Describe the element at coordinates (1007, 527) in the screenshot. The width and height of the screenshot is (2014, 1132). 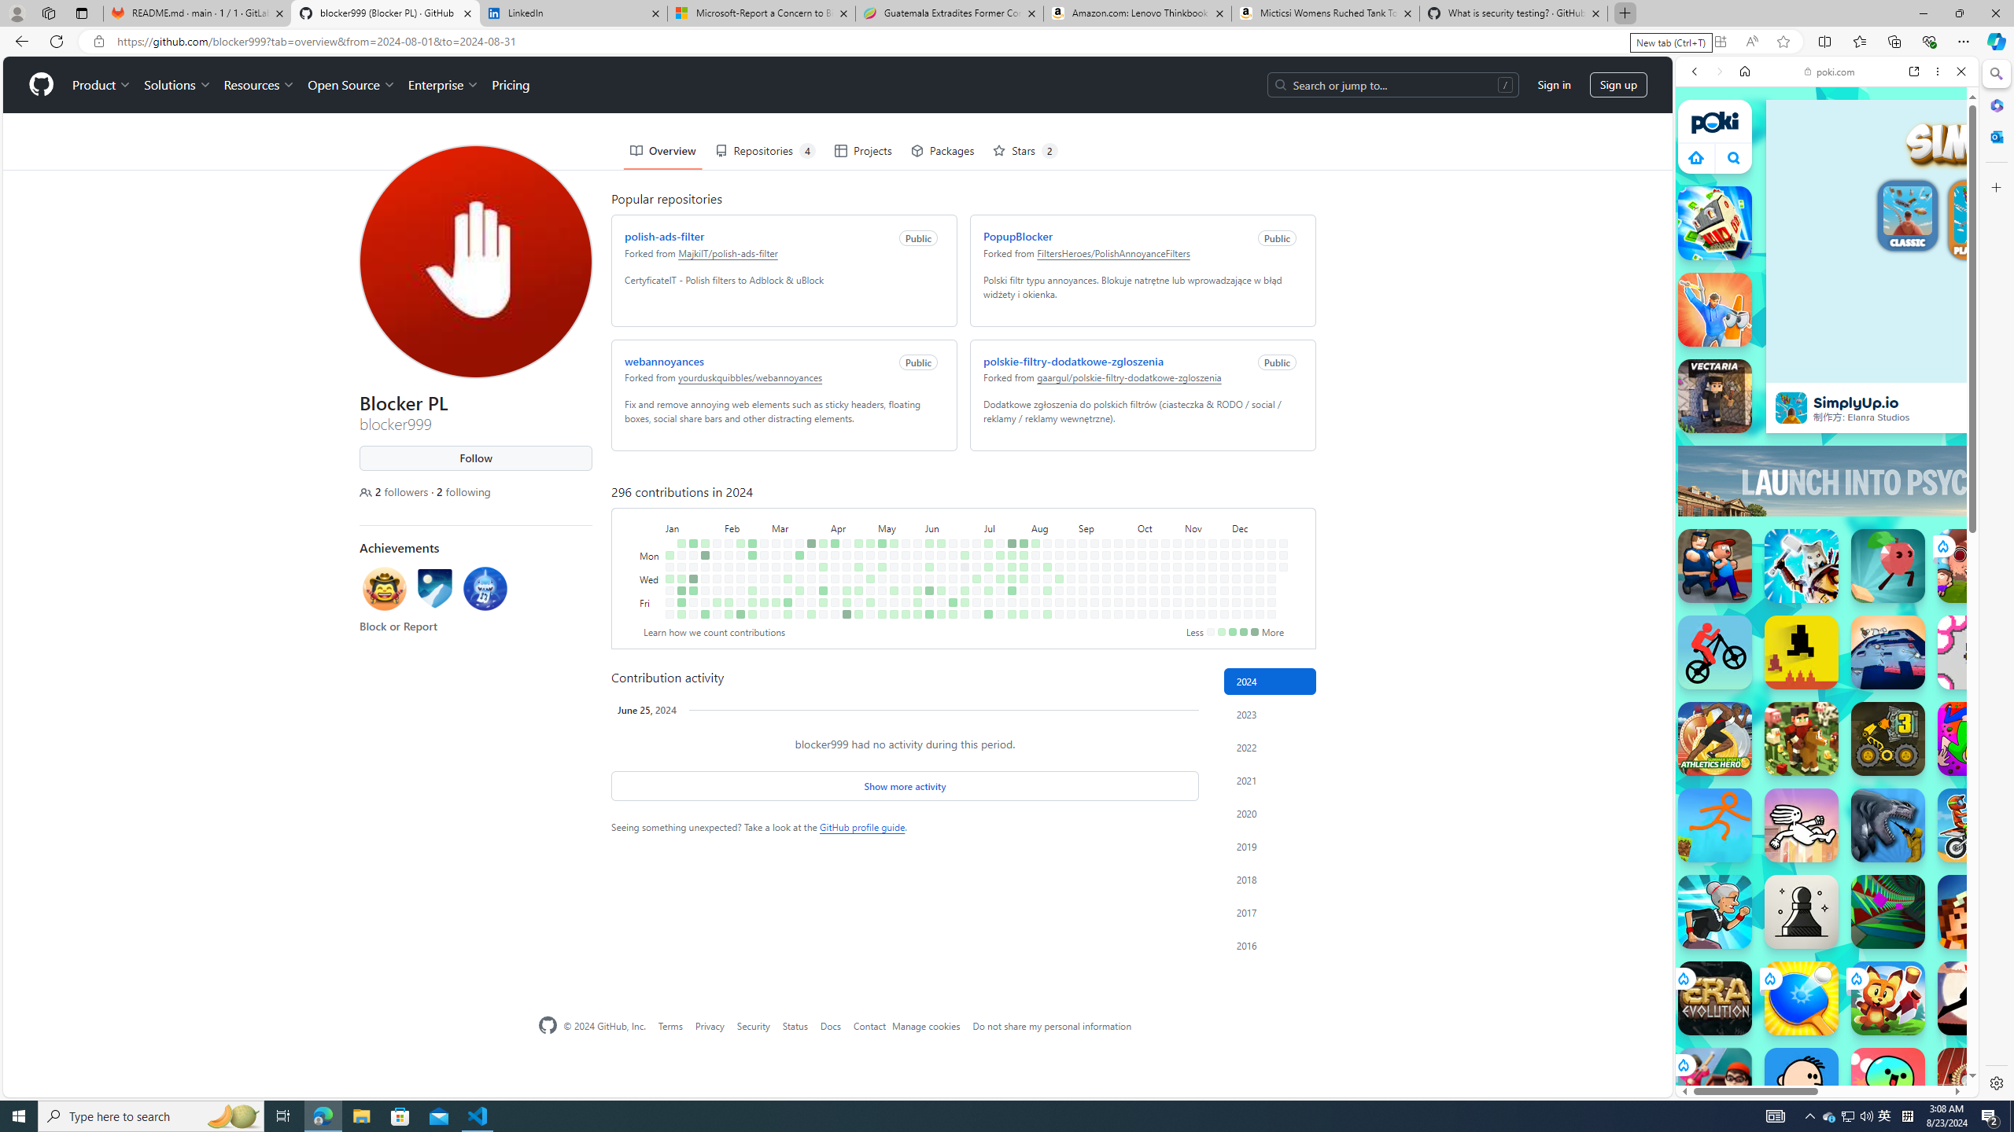
I see `July` at that location.